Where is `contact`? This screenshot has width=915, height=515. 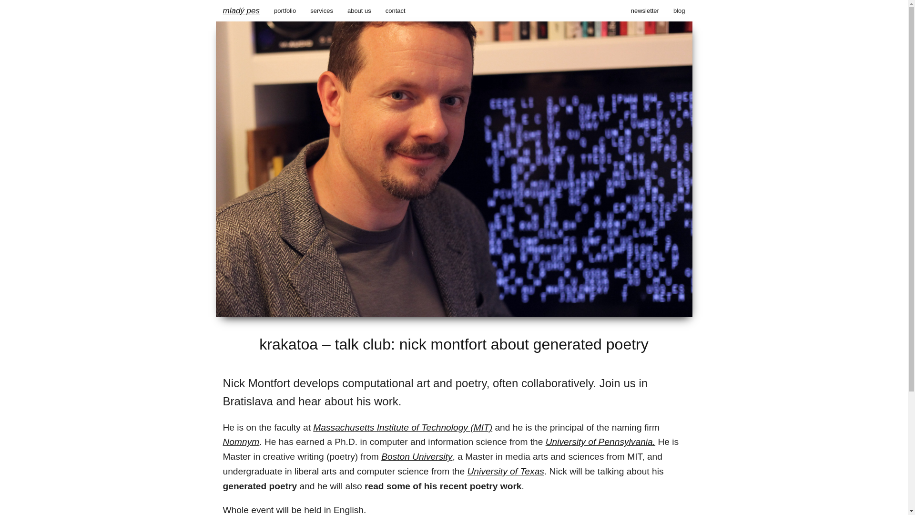
contact is located at coordinates (396, 10).